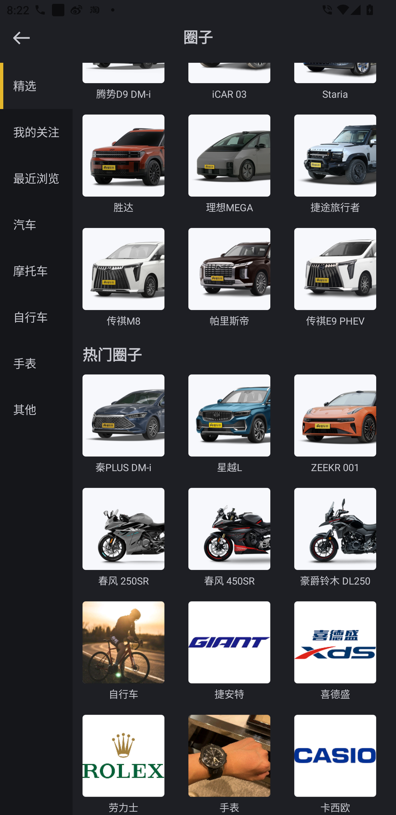 Image resolution: width=396 pixels, height=815 pixels. I want to click on ZEEKR 001, so click(335, 424).